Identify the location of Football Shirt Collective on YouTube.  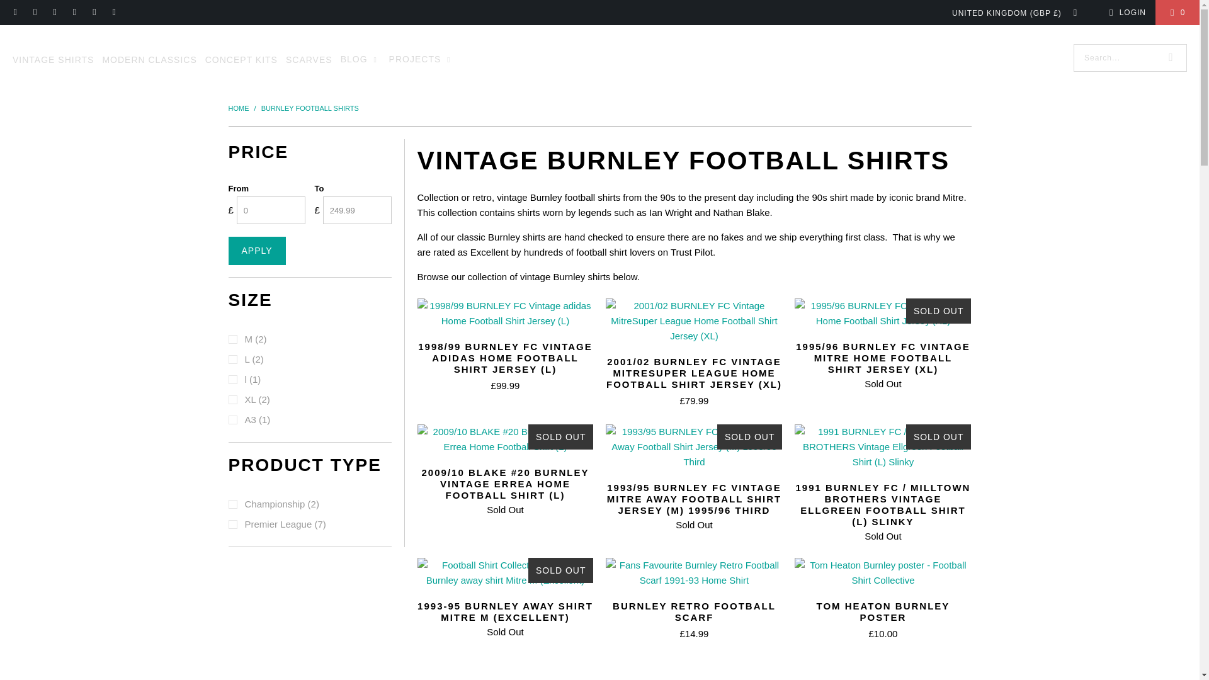
(113, 13).